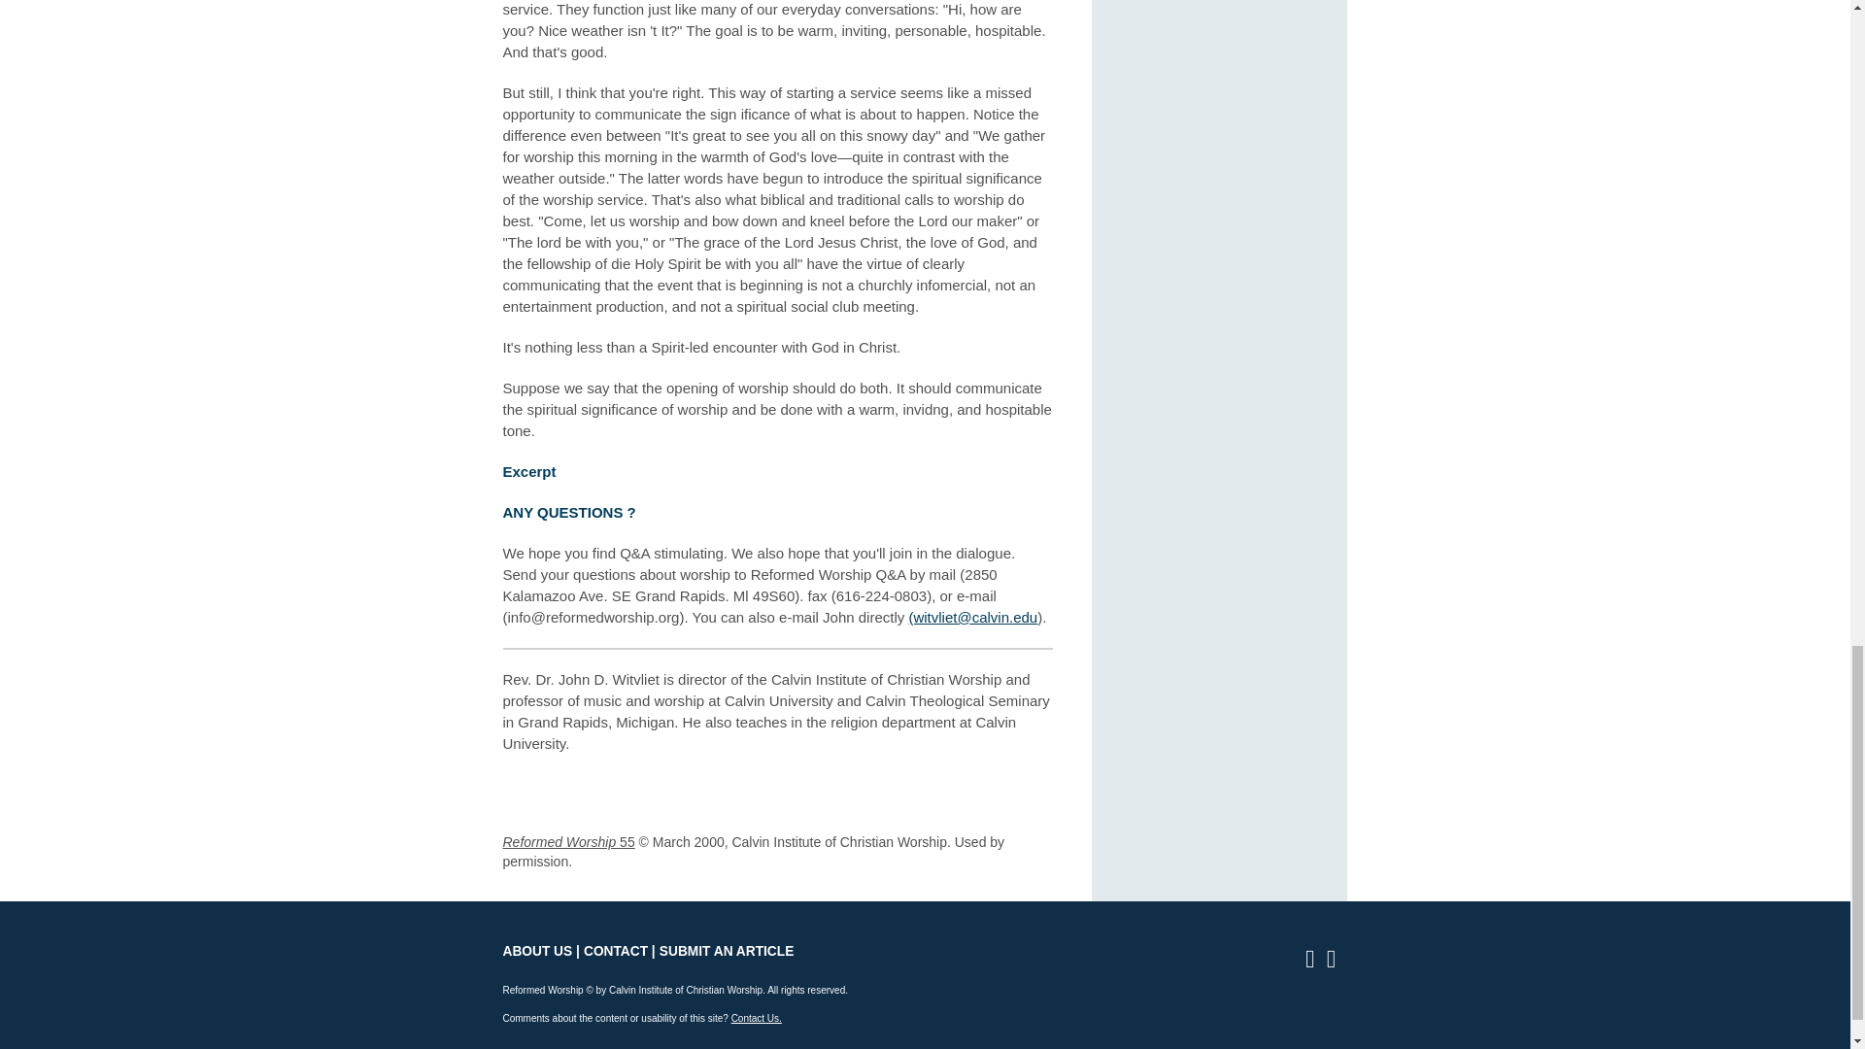 The height and width of the screenshot is (1049, 1865). I want to click on Twitter, so click(1337, 962).